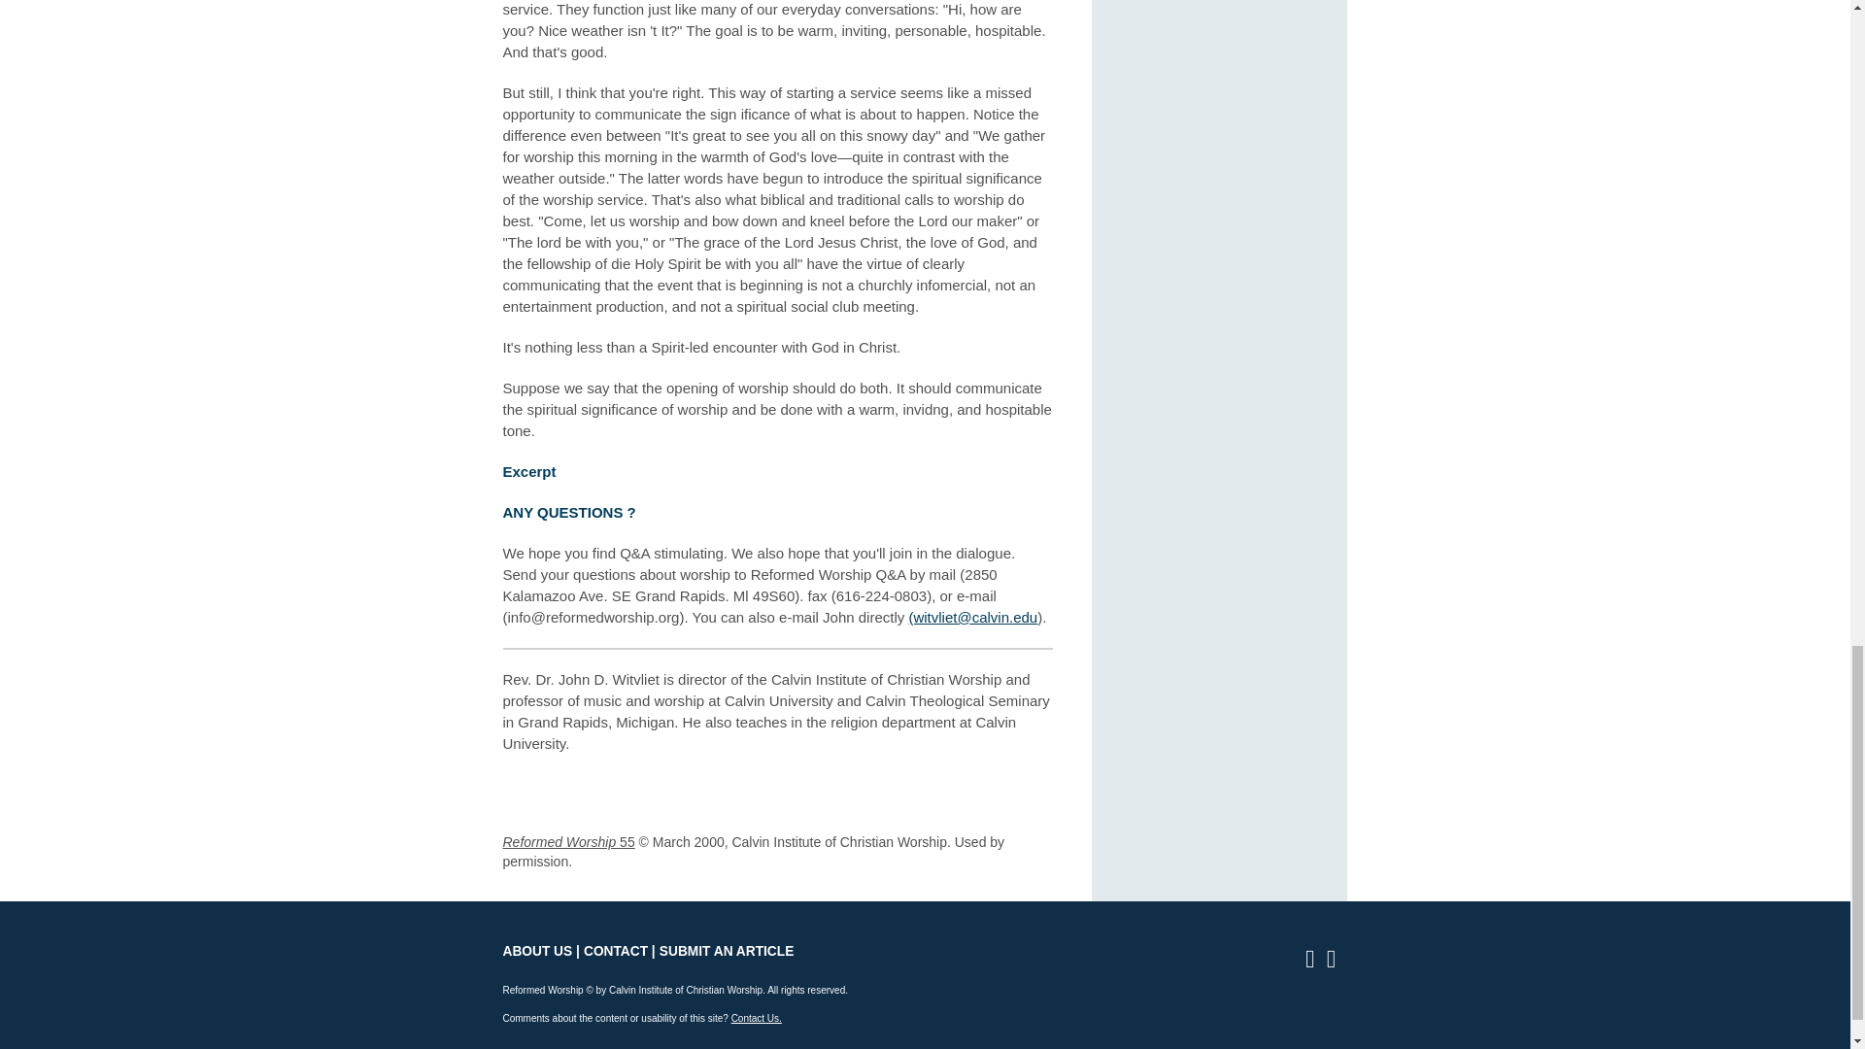 The height and width of the screenshot is (1049, 1865). I want to click on Twitter, so click(1337, 962).